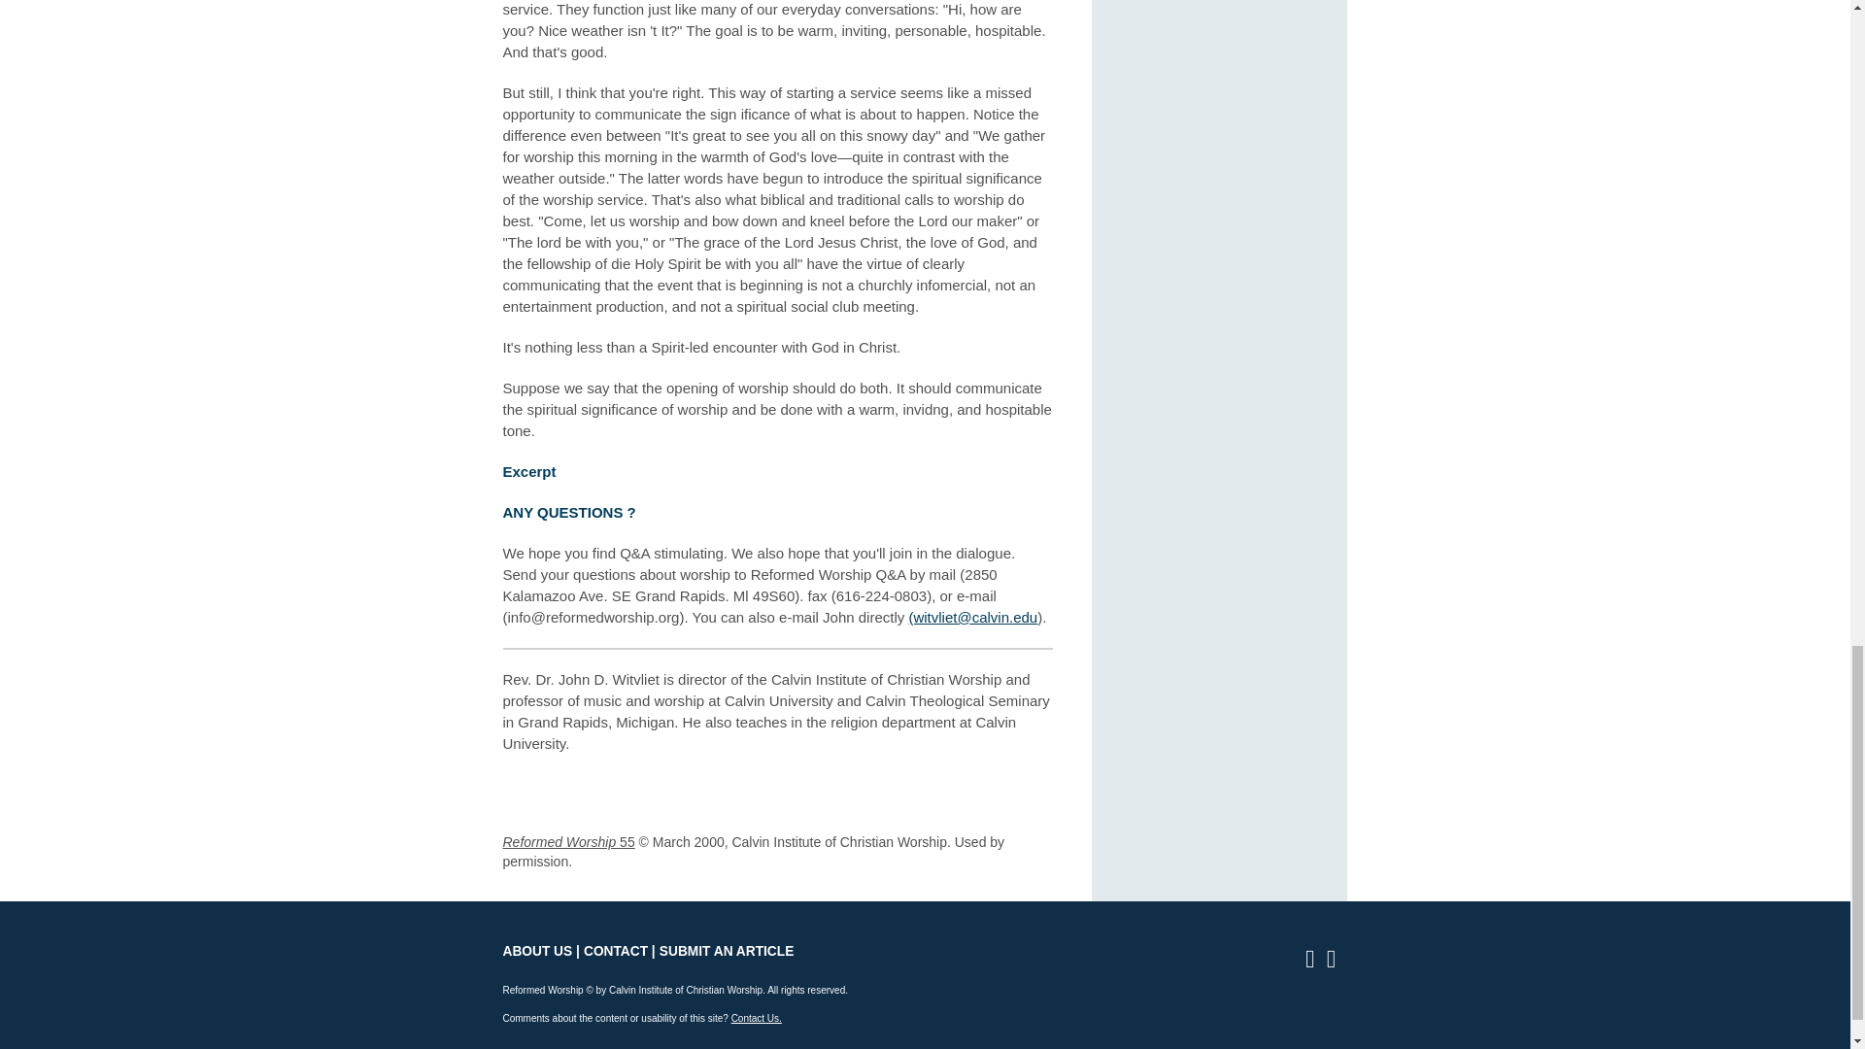 The height and width of the screenshot is (1049, 1865). I want to click on Twitter, so click(1337, 962).